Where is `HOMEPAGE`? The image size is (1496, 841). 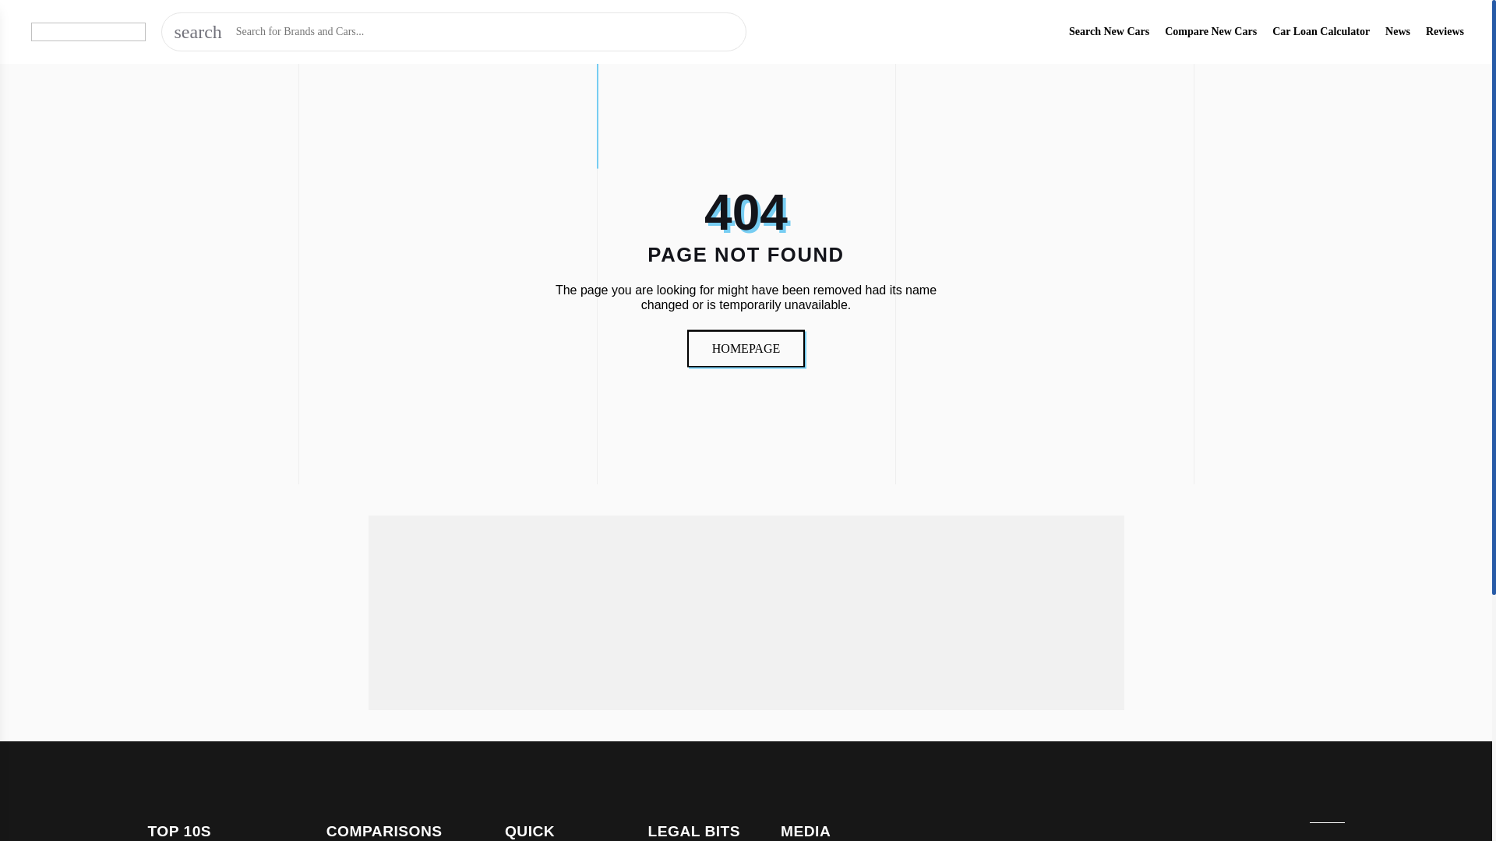 HOMEPAGE is located at coordinates (746, 347).